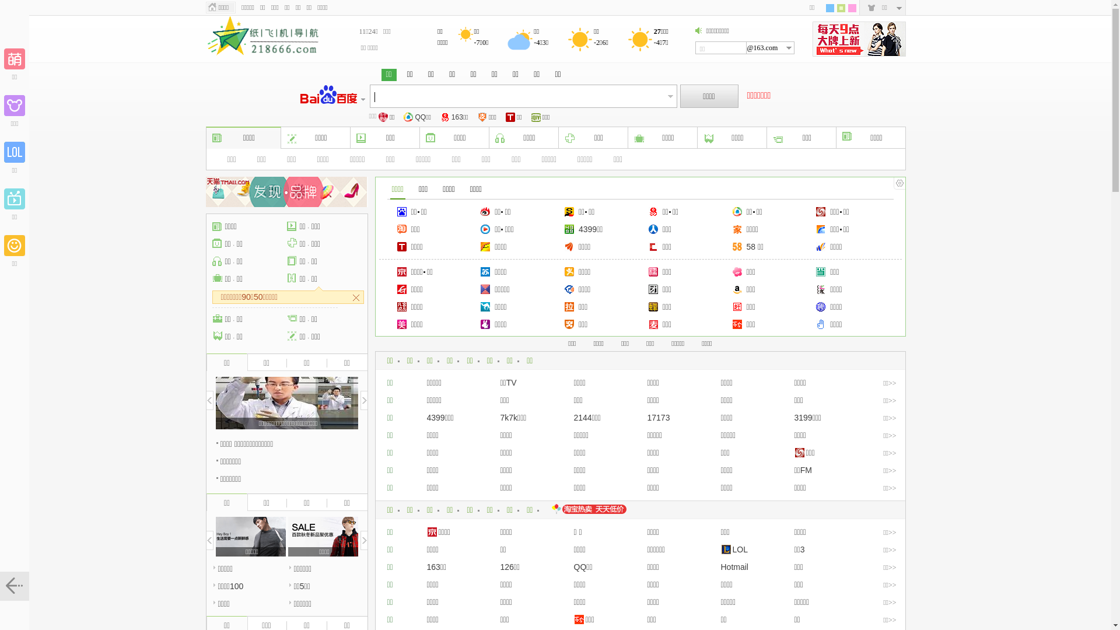  Describe the element at coordinates (659, 418) in the screenshot. I see `17173` at that location.